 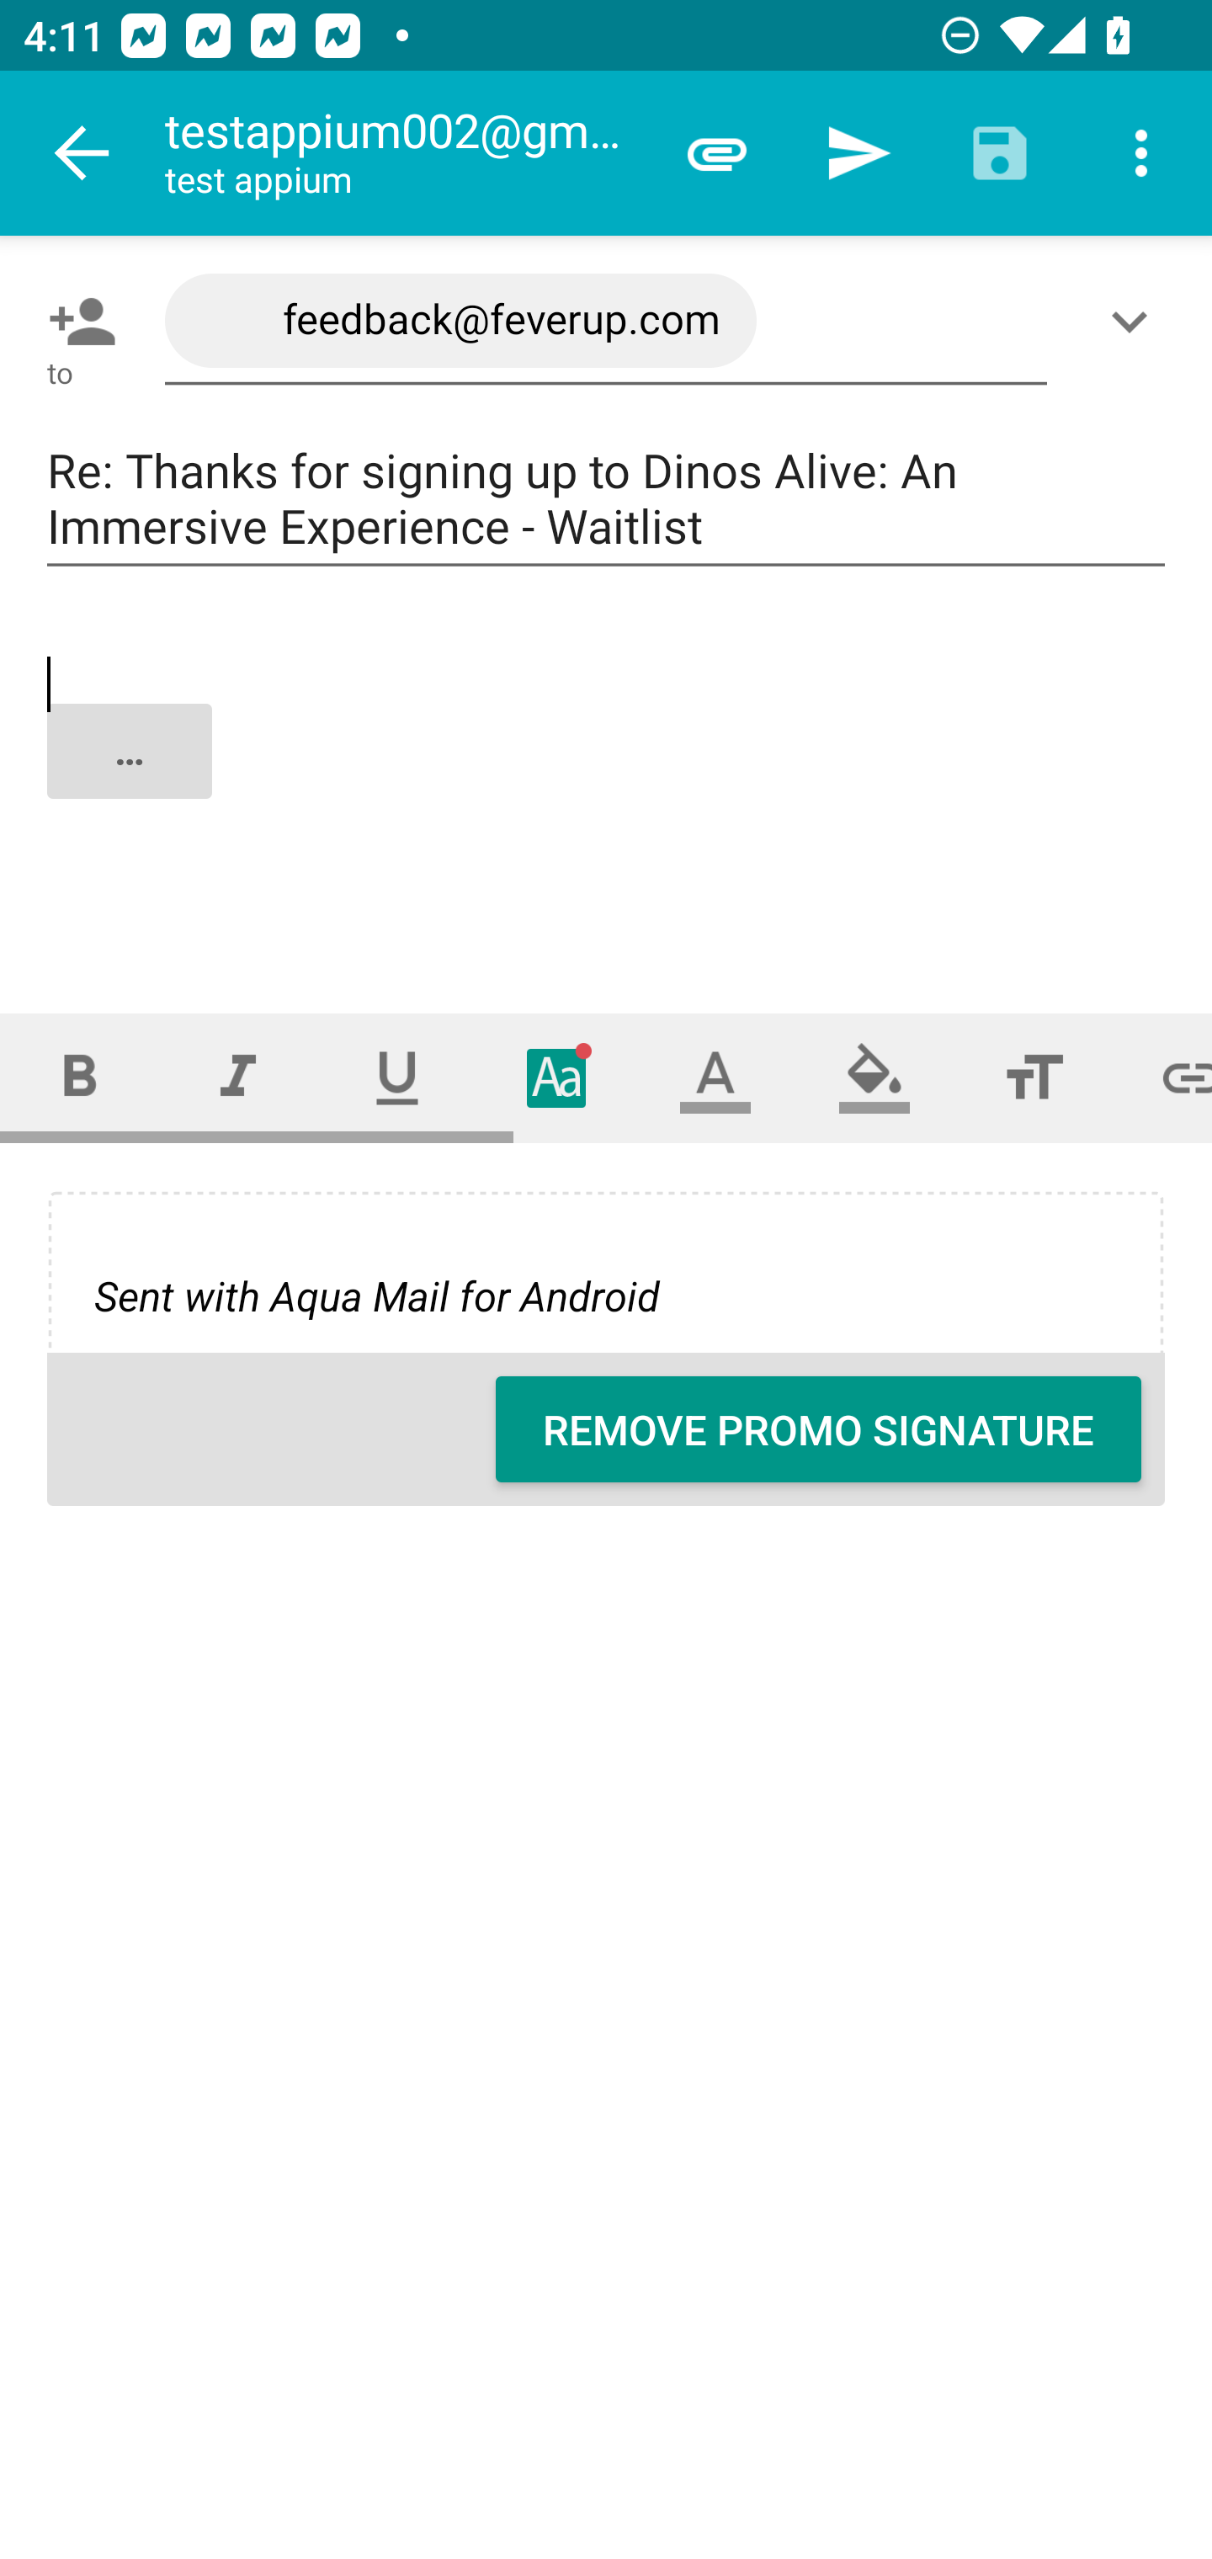 What do you see at coordinates (1000, 153) in the screenshot?
I see `Save` at bounding box center [1000, 153].